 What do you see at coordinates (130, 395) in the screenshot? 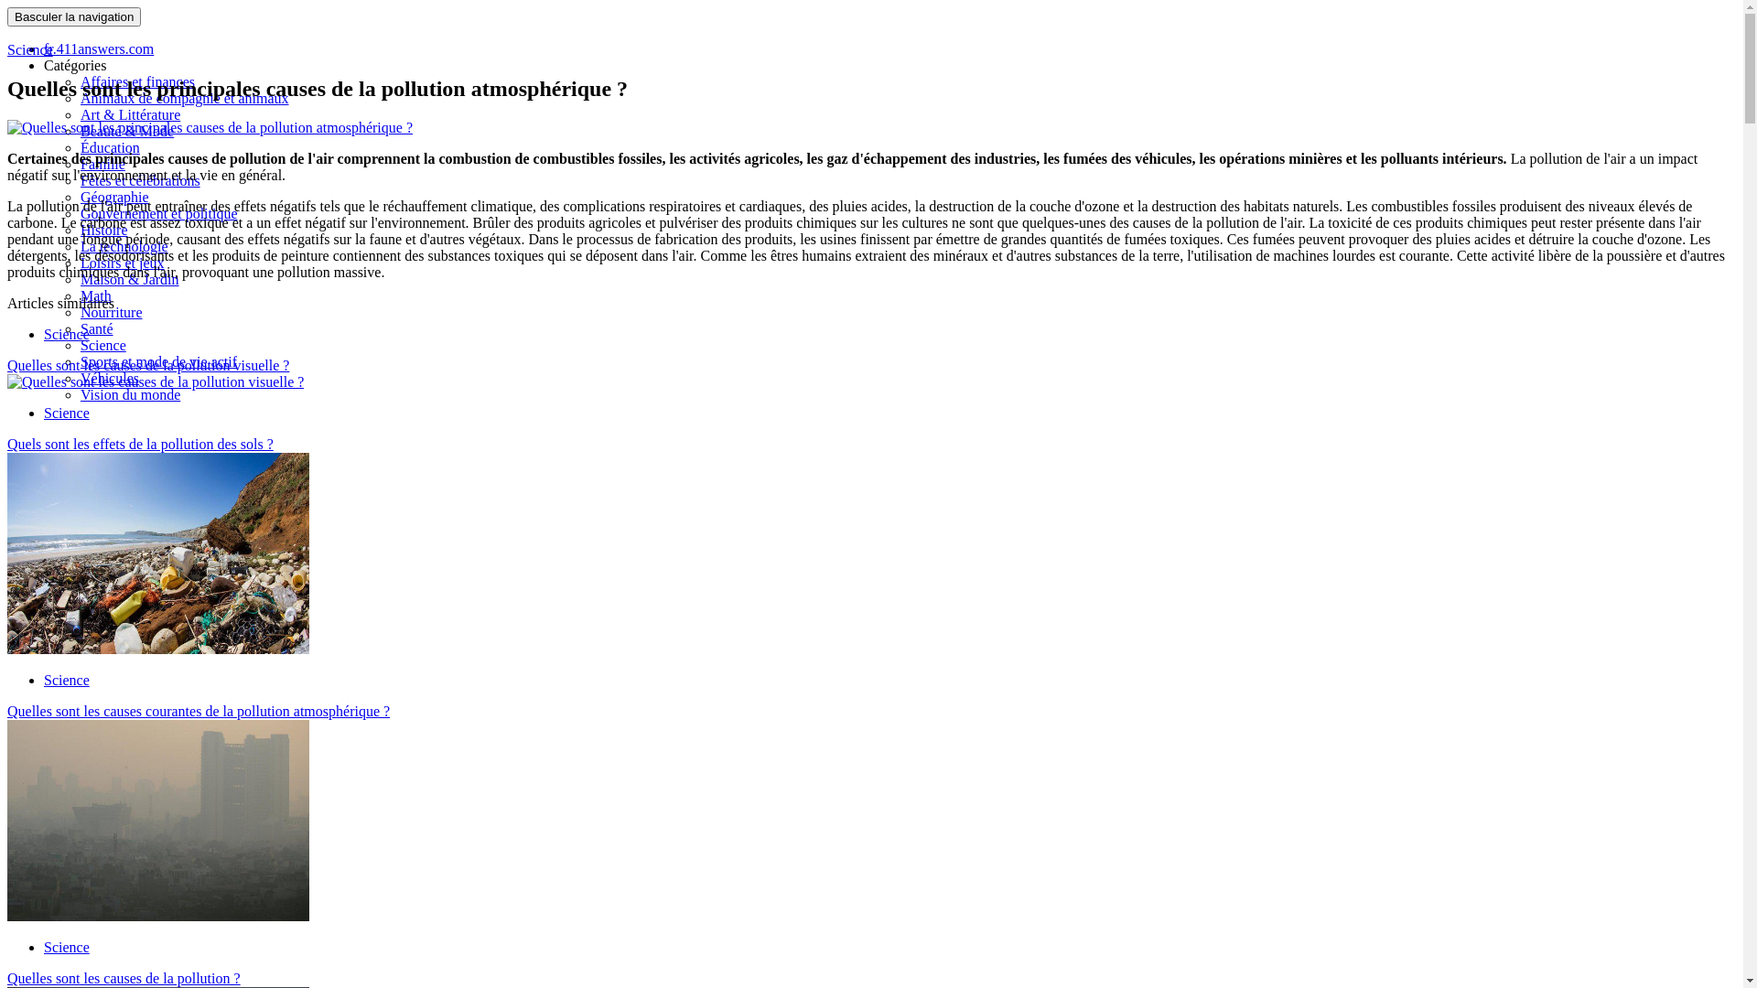
I see `Vision du monde` at bounding box center [130, 395].